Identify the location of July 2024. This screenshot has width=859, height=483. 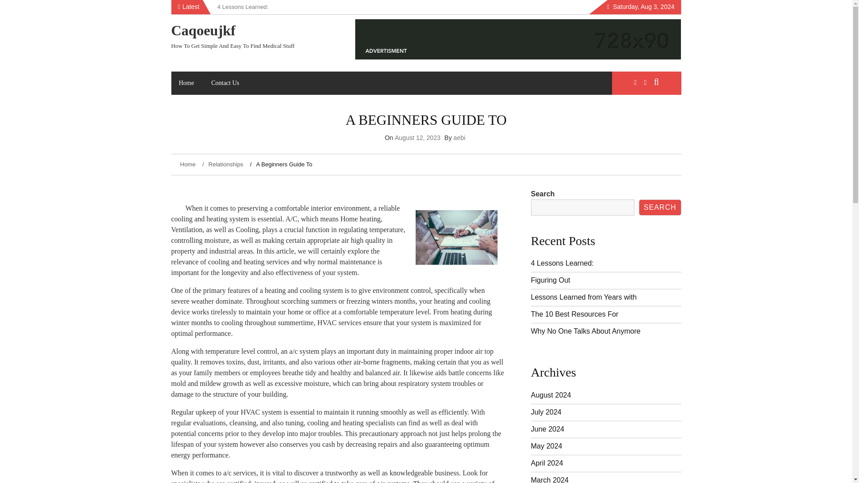
(546, 411).